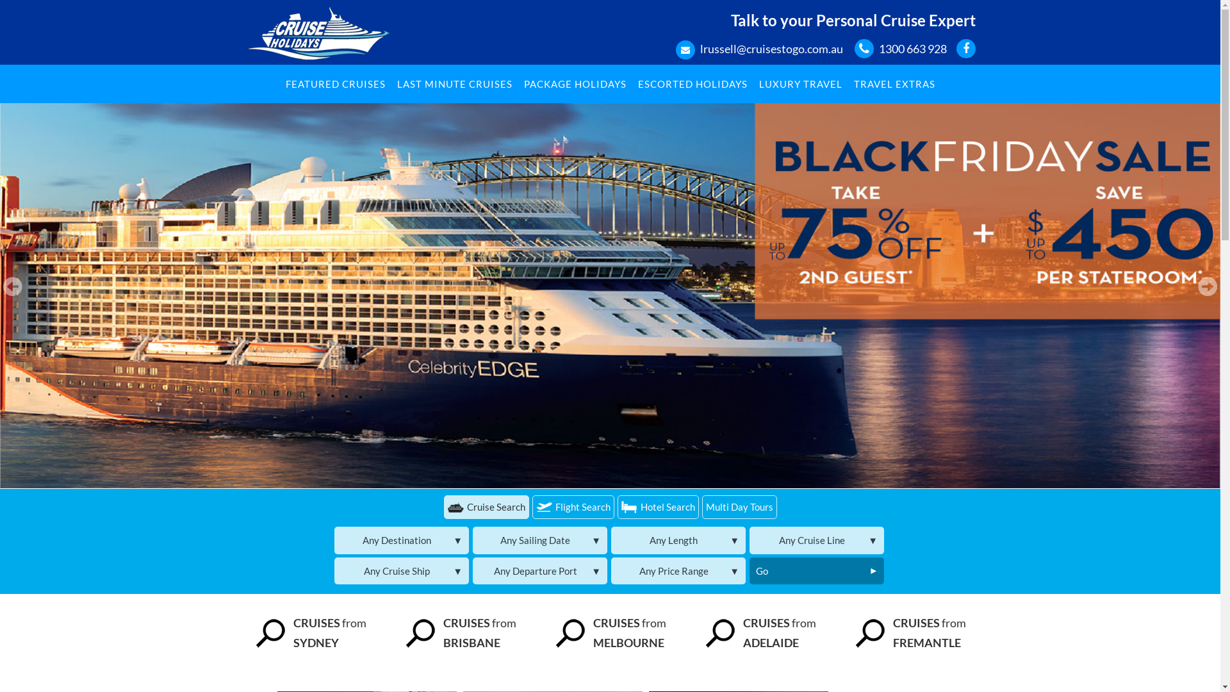 Image resolution: width=1230 pixels, height=692 pixels. I want to click on Home, so click(316, 29).